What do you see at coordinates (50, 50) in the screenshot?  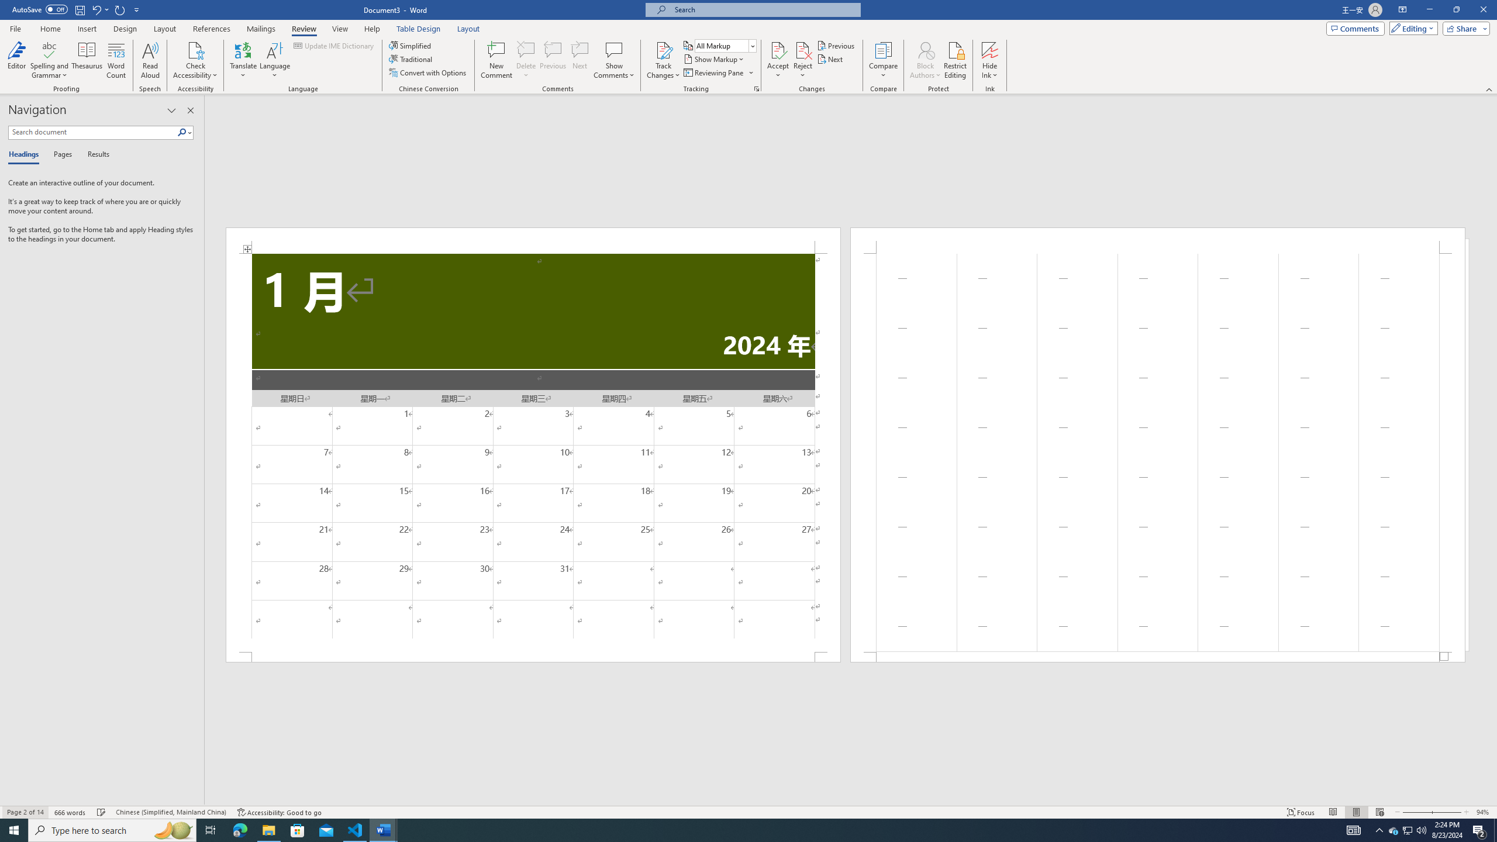 I see `Spelling and Grammar` at bounding box center [50, 50].